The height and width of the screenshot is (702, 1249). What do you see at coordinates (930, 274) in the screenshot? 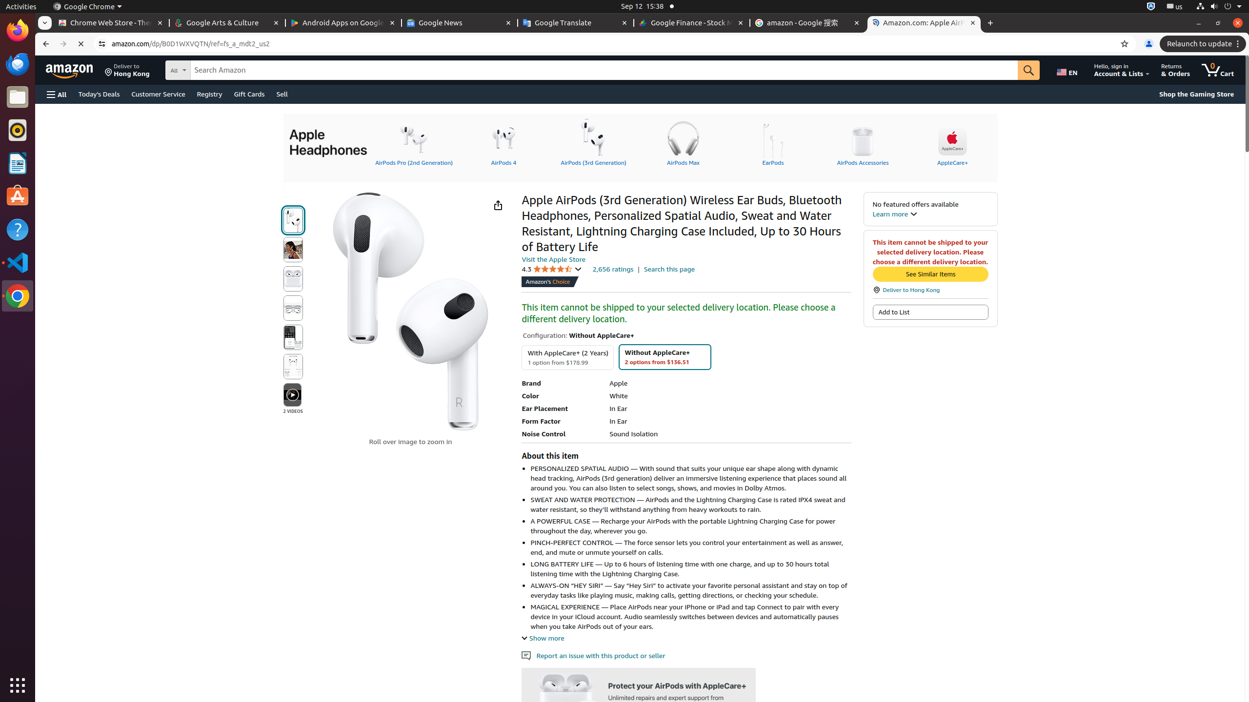
I see `See Similar Items` at bounding box center [930, 274].